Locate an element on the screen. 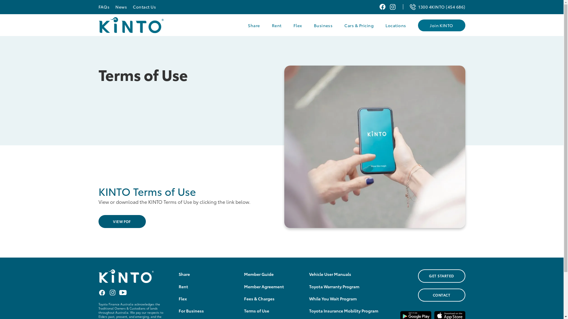  Cars & Pricing is located at coordinates (359, 25).